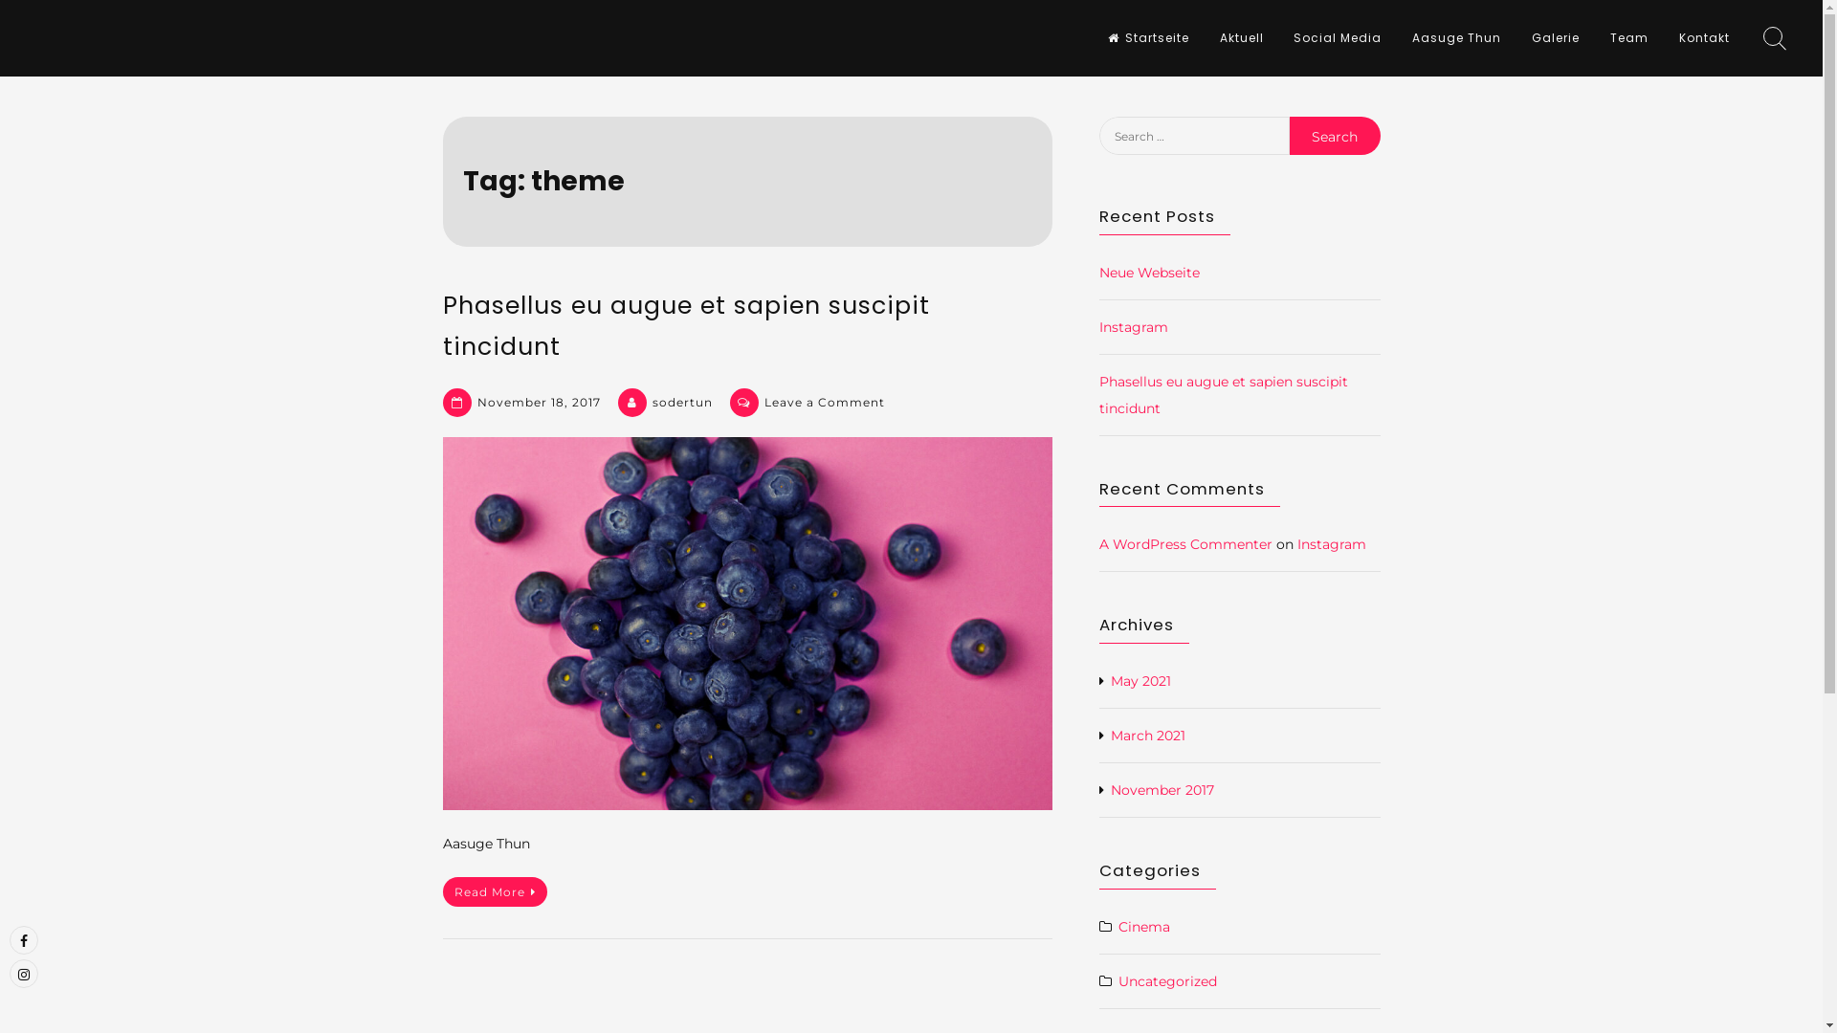  What do you see at coordinates (1162, 790) in the screenshot?
I see `November 2017` at bounding box center [1162, 790].